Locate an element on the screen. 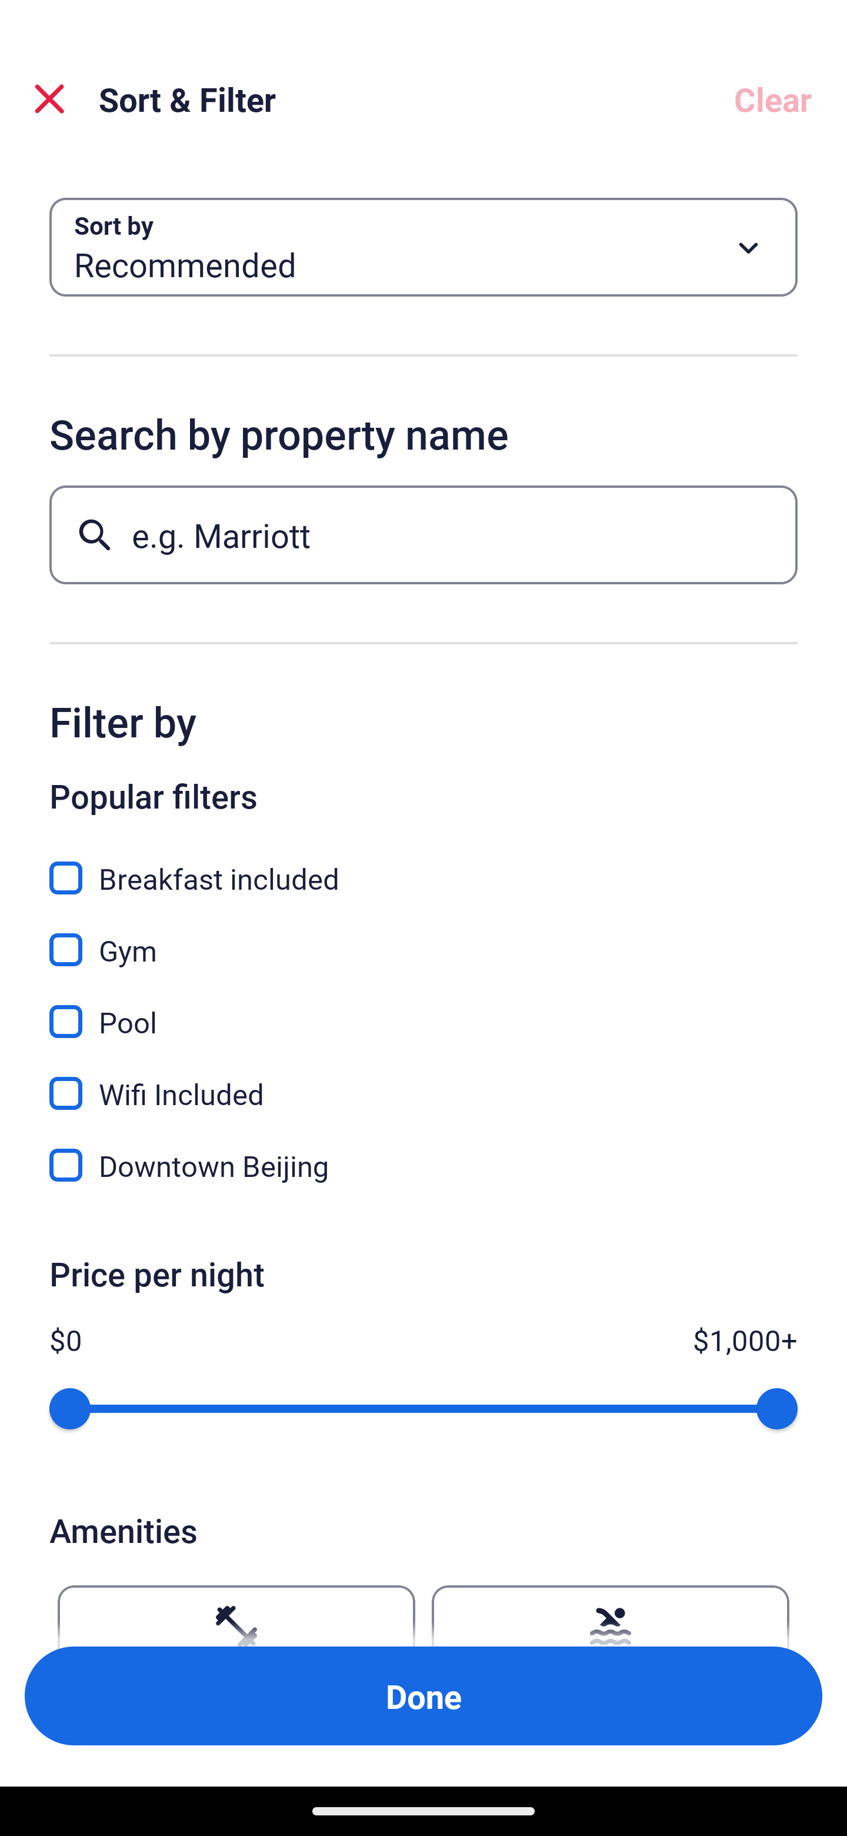 The image size is (847, 1836). e.g. Marriott Button is located at coordinates (423, 534).